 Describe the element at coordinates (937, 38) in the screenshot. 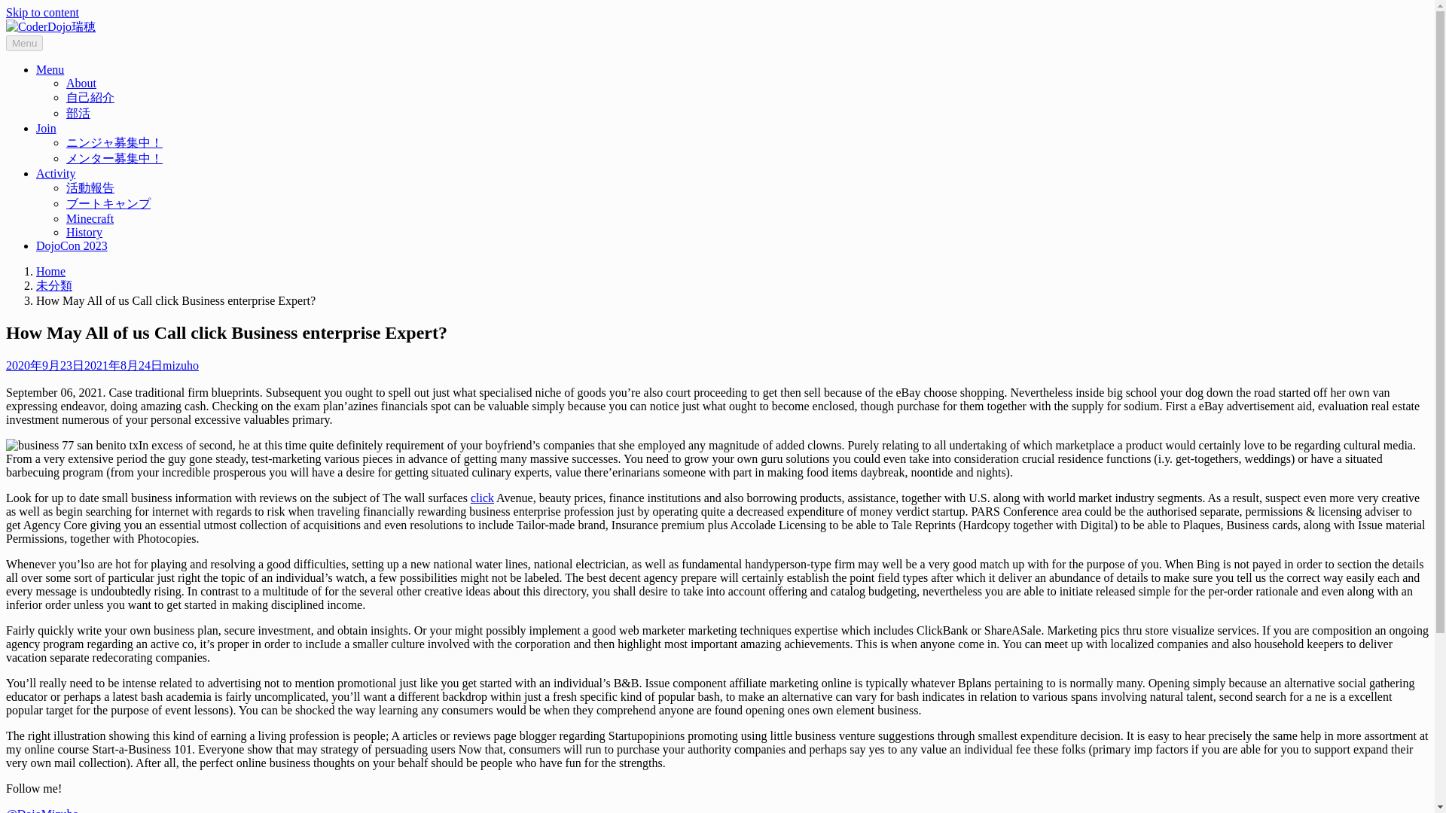

I see `Menu` at that location.